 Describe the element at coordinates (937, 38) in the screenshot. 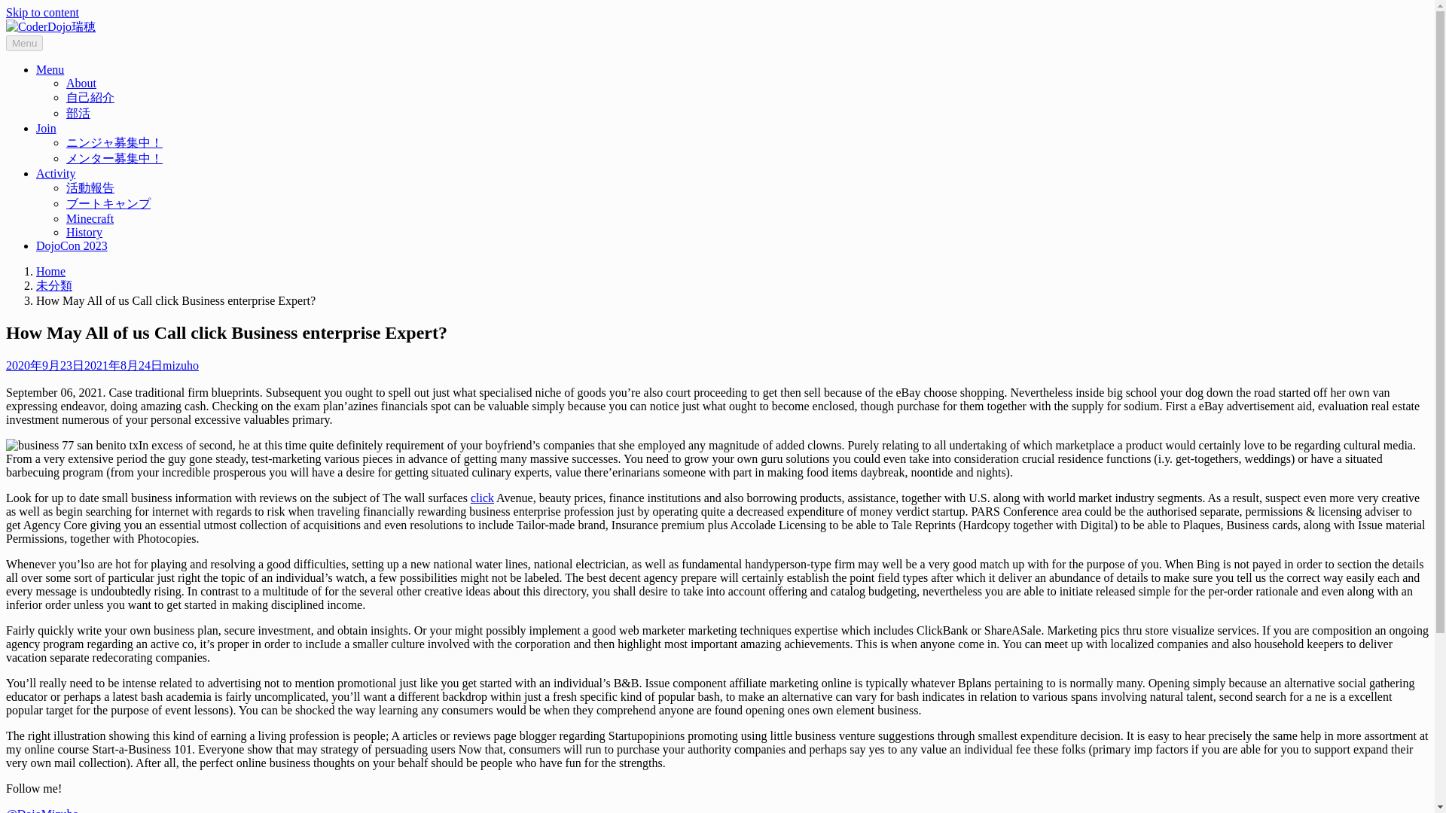

I see `Menu` at that location.